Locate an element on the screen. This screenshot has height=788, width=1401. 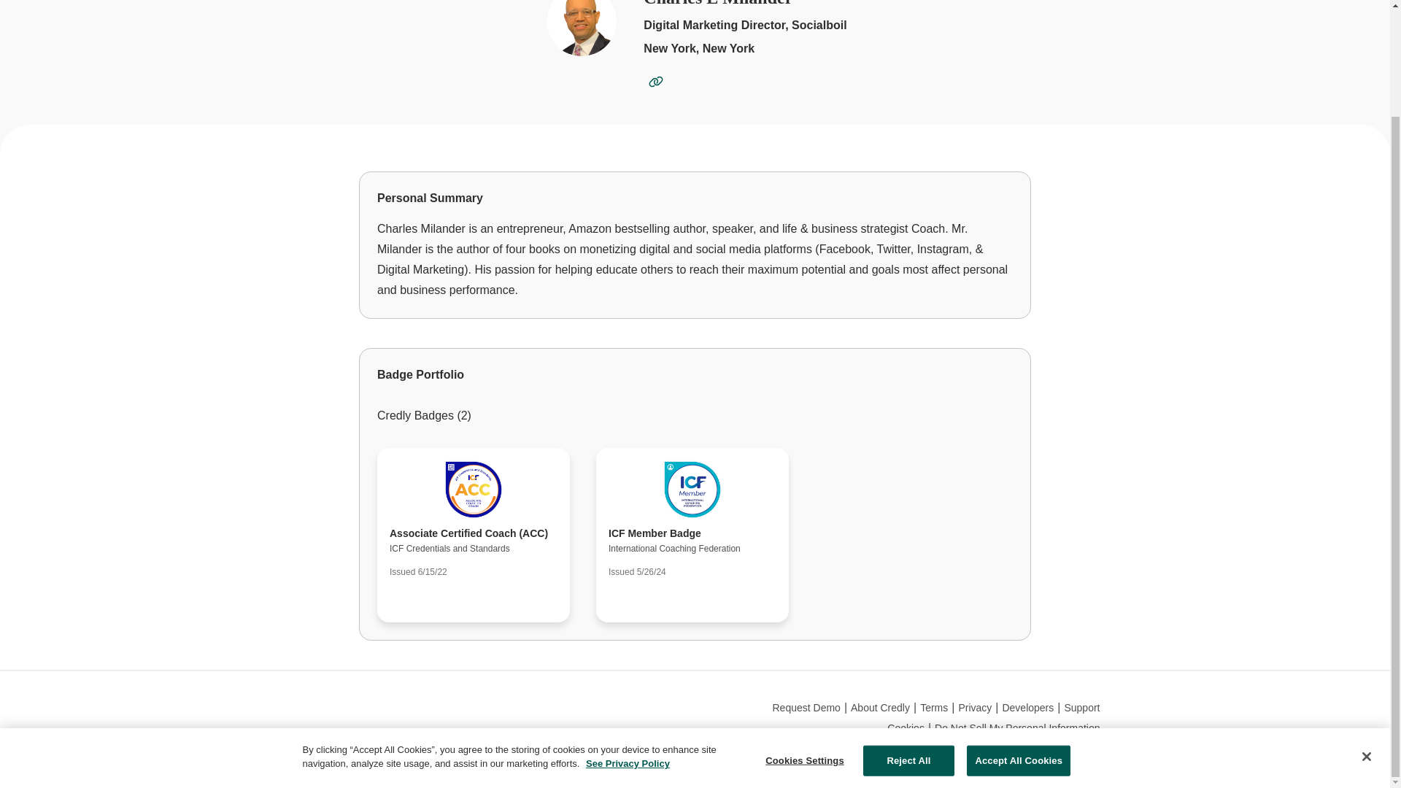
Developers is located at coordinates (1027, 708).